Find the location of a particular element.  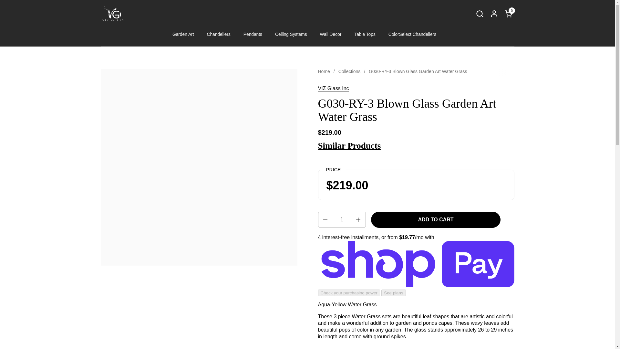

Garden Art is located at coordinates (183, 34).